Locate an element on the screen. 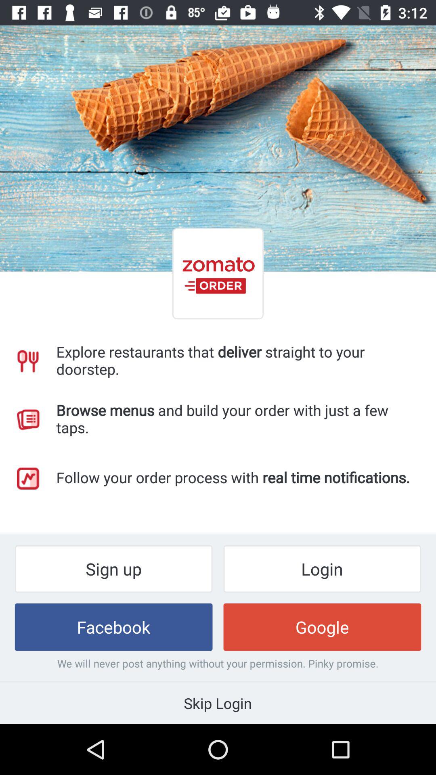 This screenshot has height=775, width=436. jump until facebook item is located at coordinates (113, 627).